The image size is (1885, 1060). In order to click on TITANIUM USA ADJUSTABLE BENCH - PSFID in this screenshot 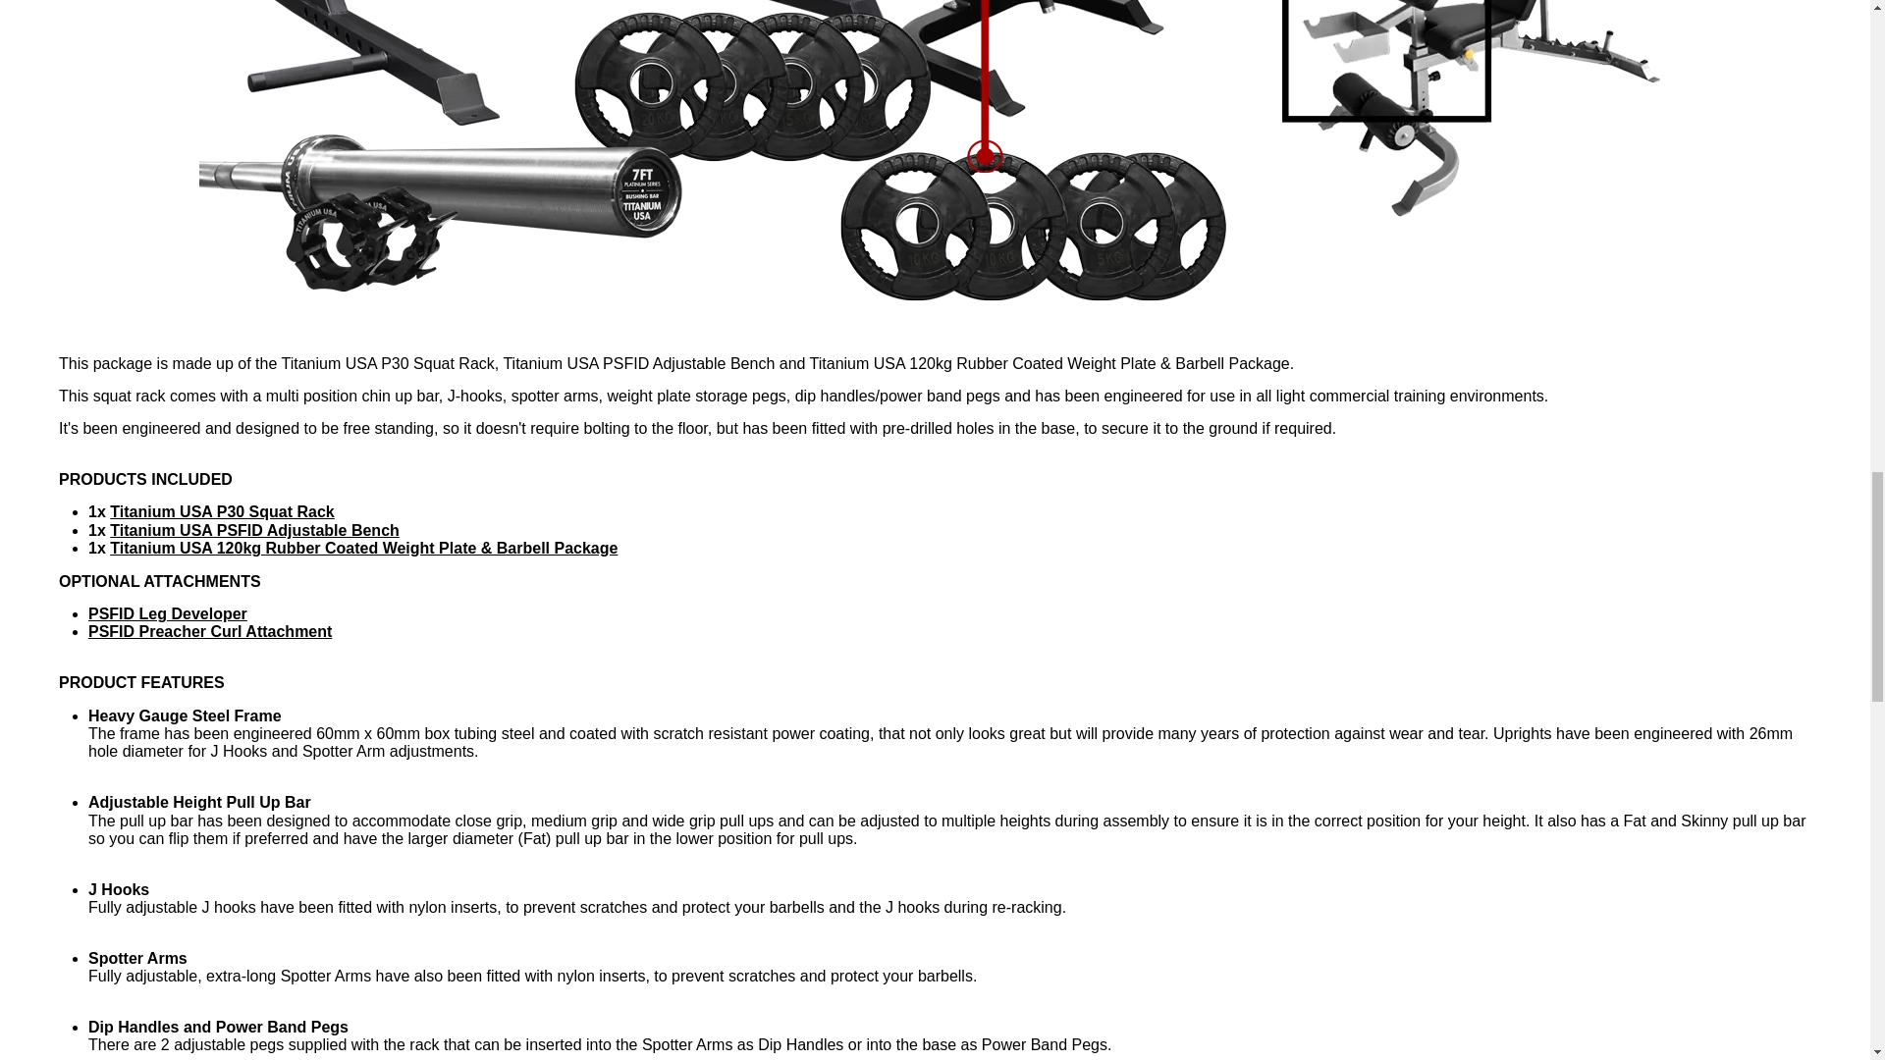, I will do `click(254, 530)`.